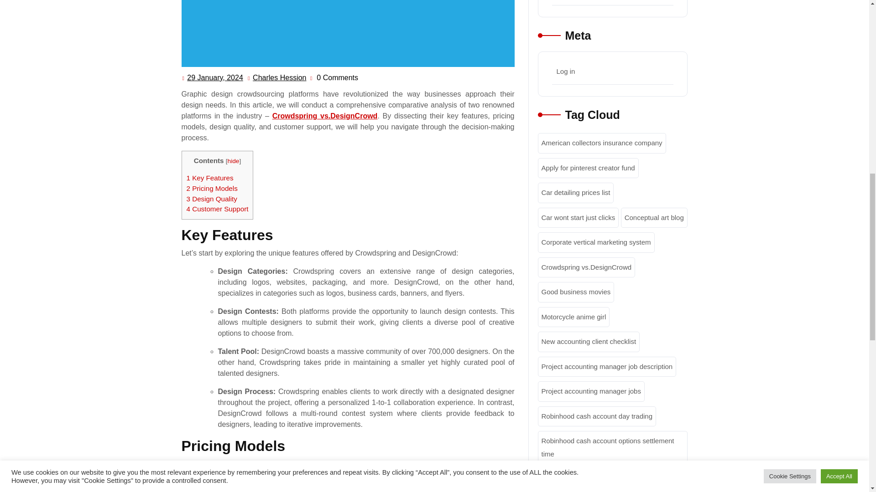 The width and height of the screenshot is (876, 492). Describe the element at coordinates (211, 199) in the screenshot. I see `2 Pricing Models` at that location.